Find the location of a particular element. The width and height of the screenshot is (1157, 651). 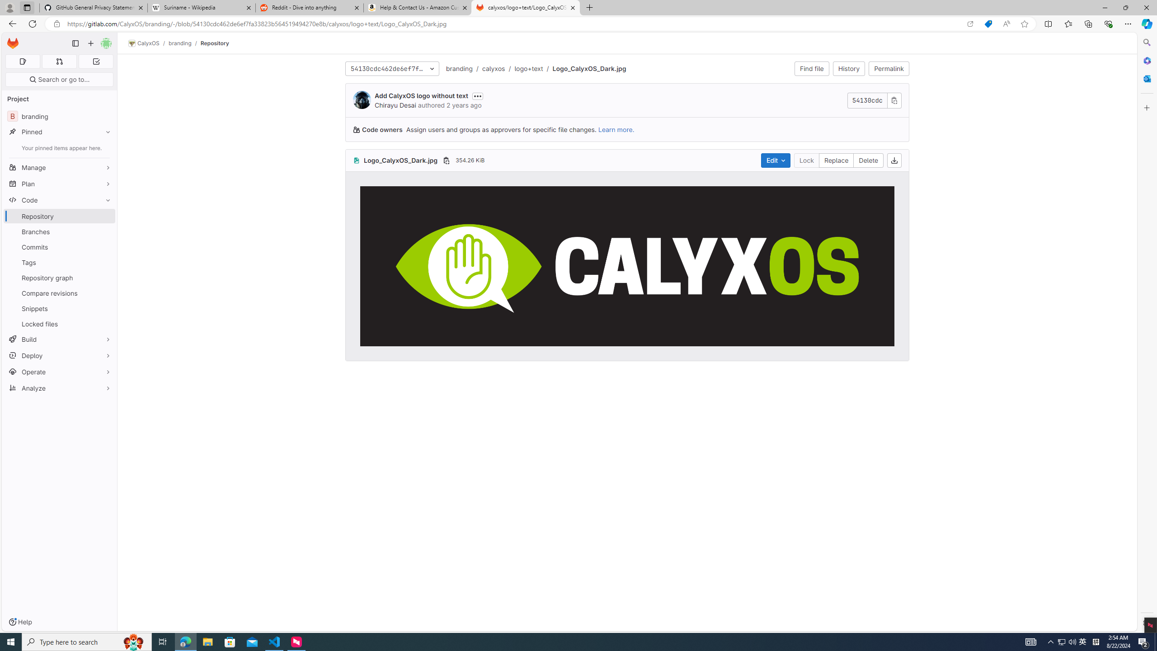

branding is located at coordinates (460, 68).